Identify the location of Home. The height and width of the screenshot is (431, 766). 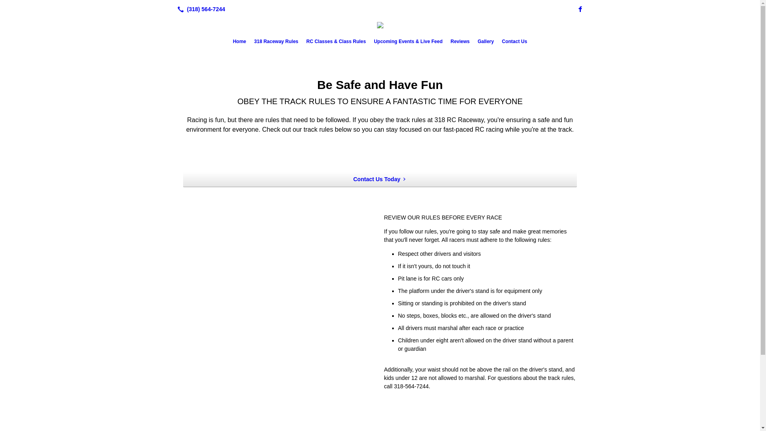
(239, 42).